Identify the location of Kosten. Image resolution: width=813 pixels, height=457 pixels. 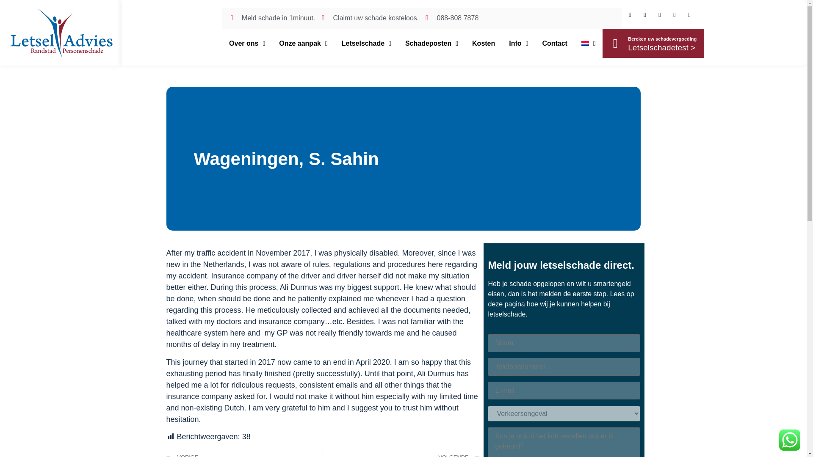
(484, 43).